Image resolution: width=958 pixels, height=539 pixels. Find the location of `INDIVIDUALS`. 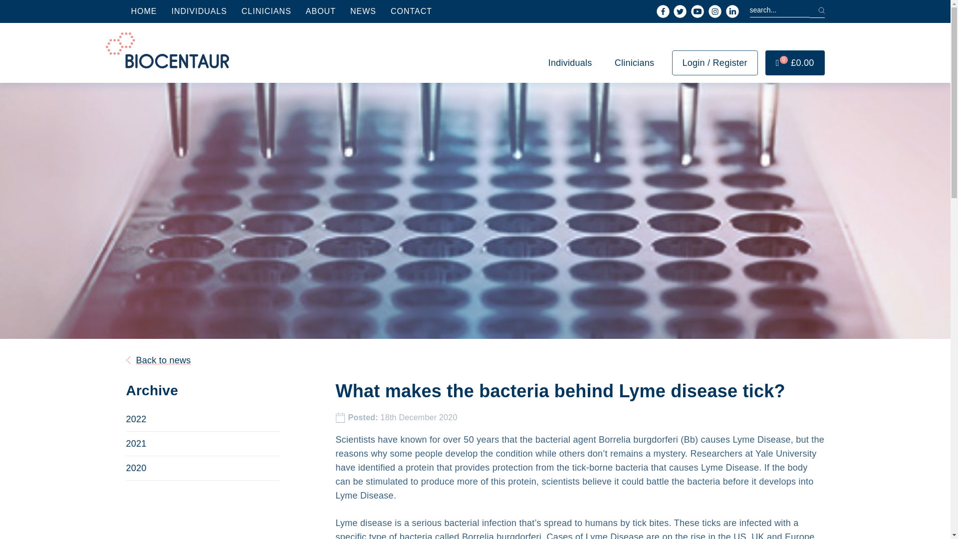

INDIVIDUALS is located at coordinates (199, 11).